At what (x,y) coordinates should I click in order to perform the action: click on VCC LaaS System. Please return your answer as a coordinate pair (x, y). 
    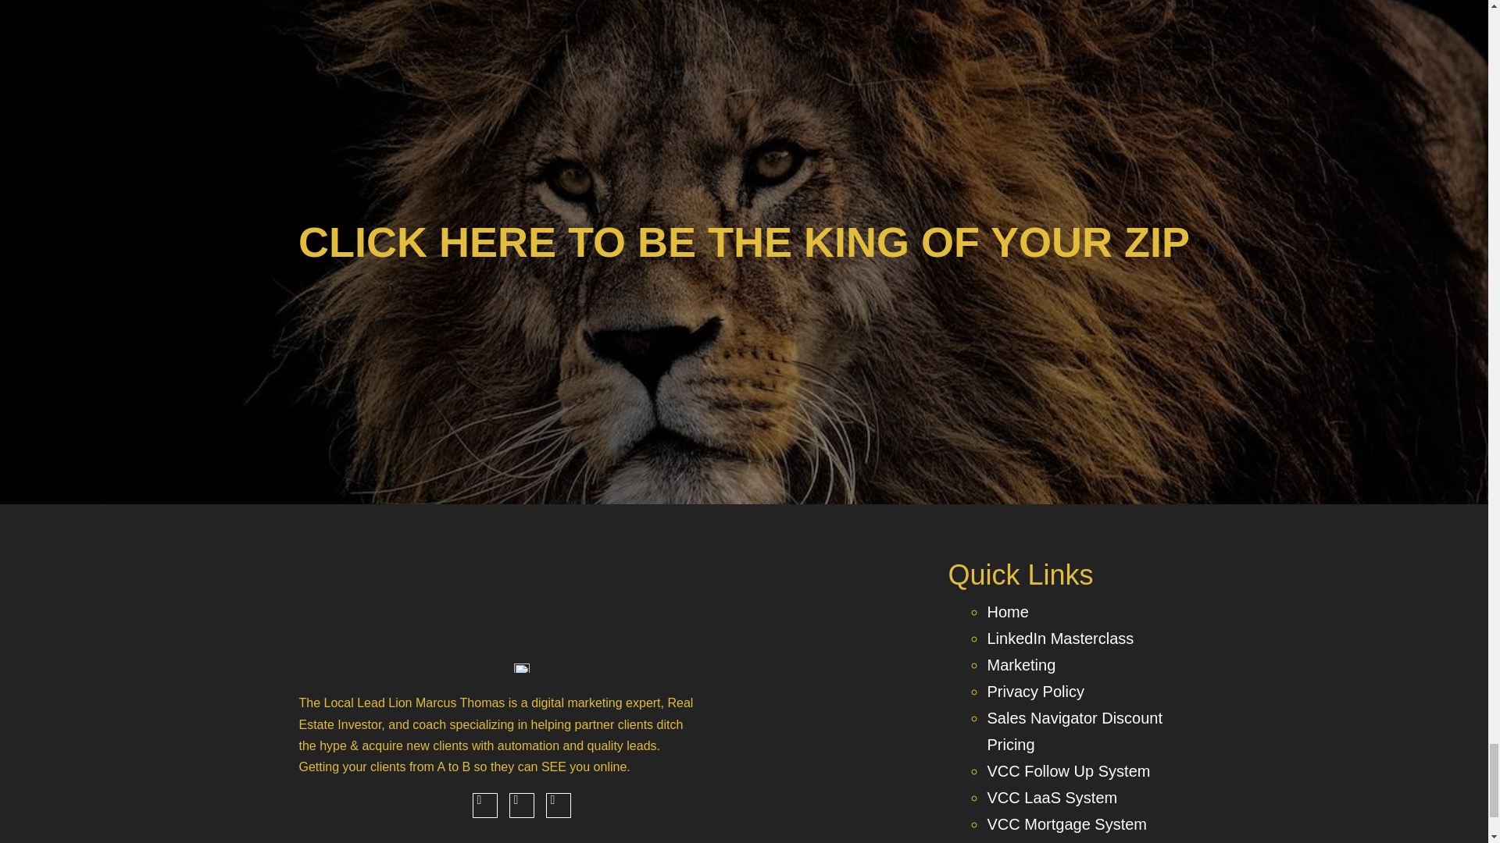
    Looking at the image, I should click on (1052, 797).